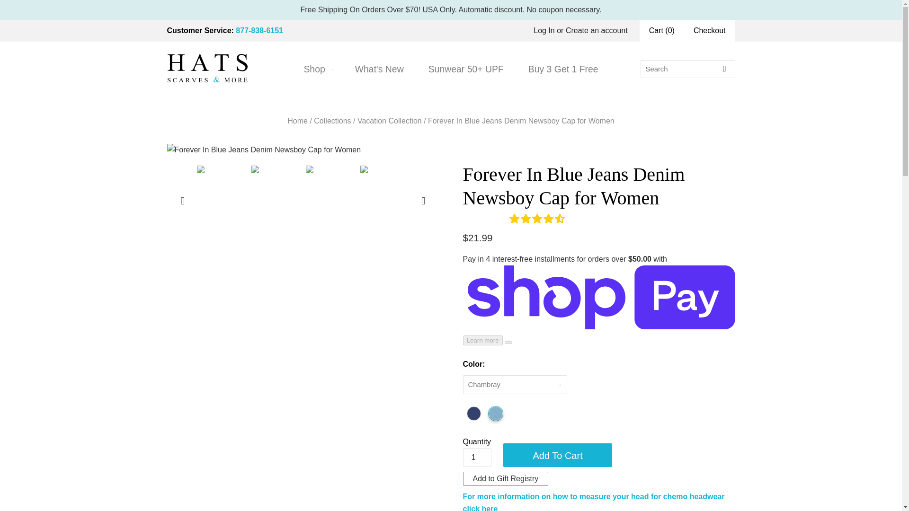  I want to click on Customer Service: 877-838-6151, so click(225, 30).